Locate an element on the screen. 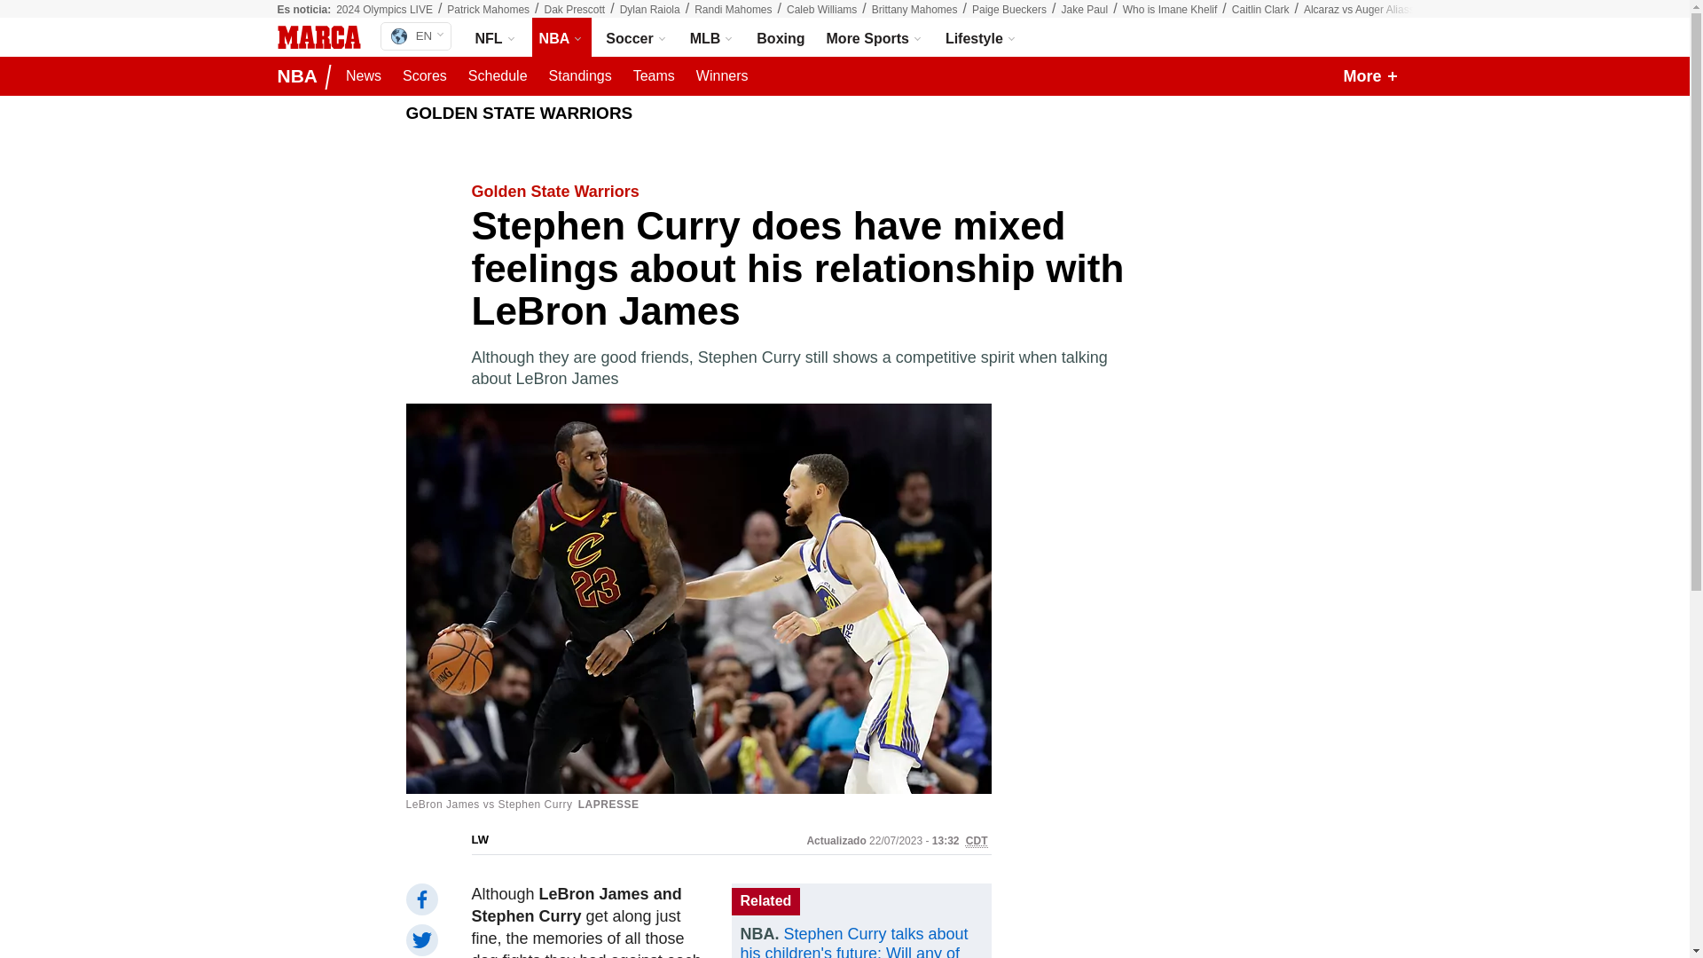 This screenshot has width=1703, height=958. Central Daylight Time is located at coordinates (976, 841).